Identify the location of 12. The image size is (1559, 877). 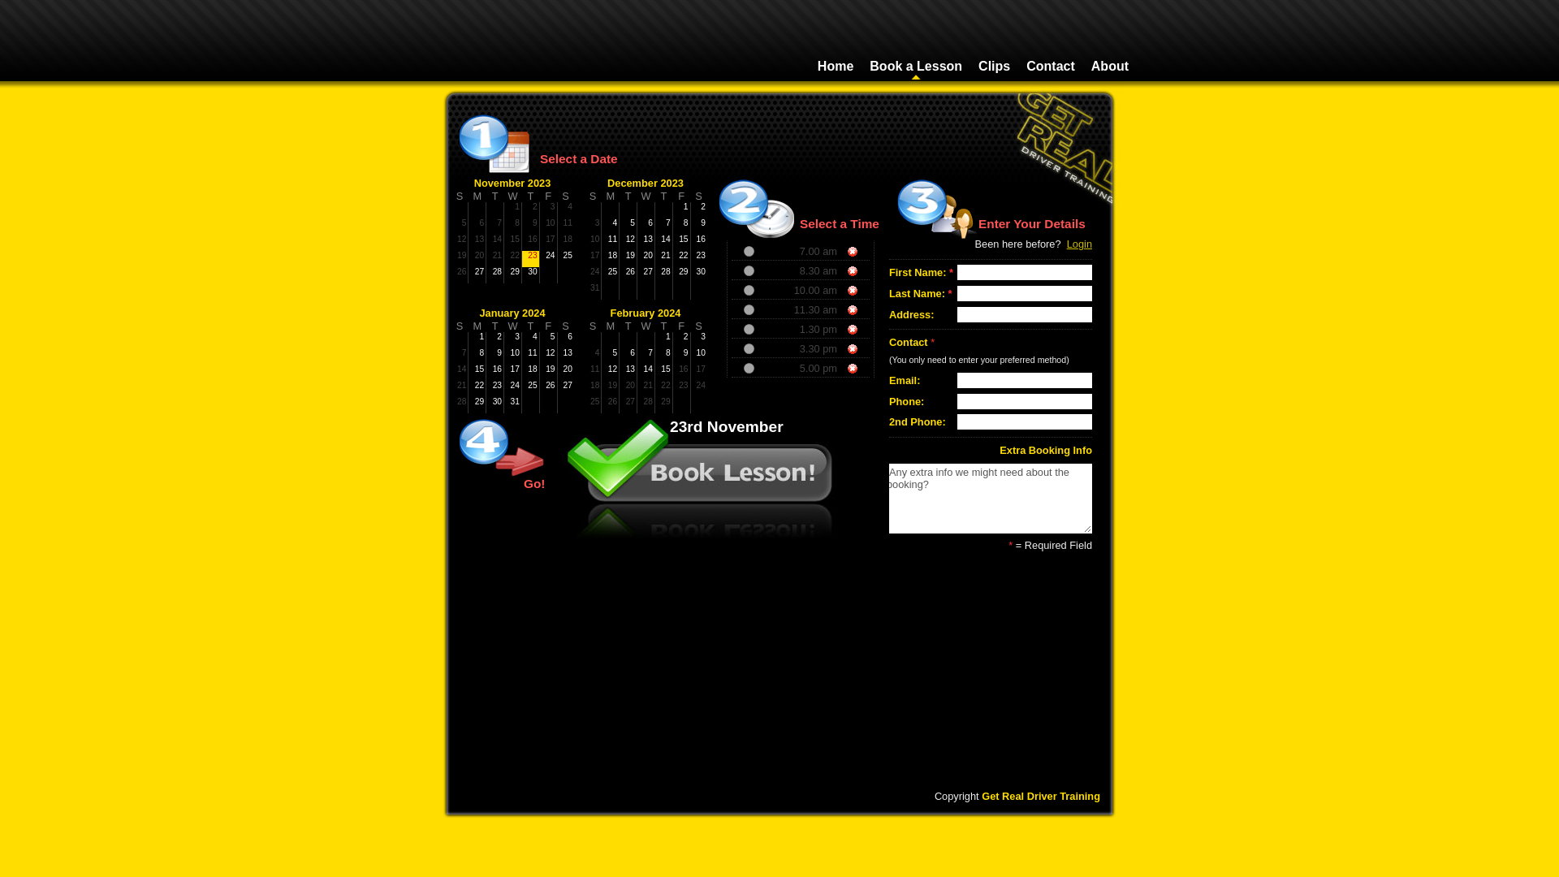
(611, 373).